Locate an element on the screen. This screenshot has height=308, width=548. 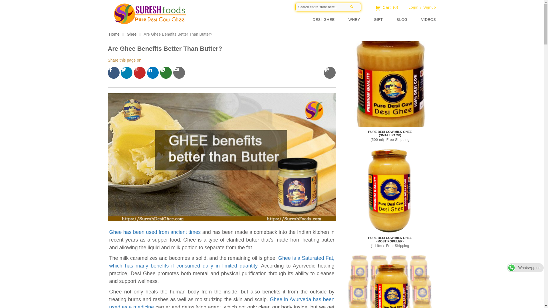
Pure Desi Cow Milk Ghee is located at coordinates (390, 84).